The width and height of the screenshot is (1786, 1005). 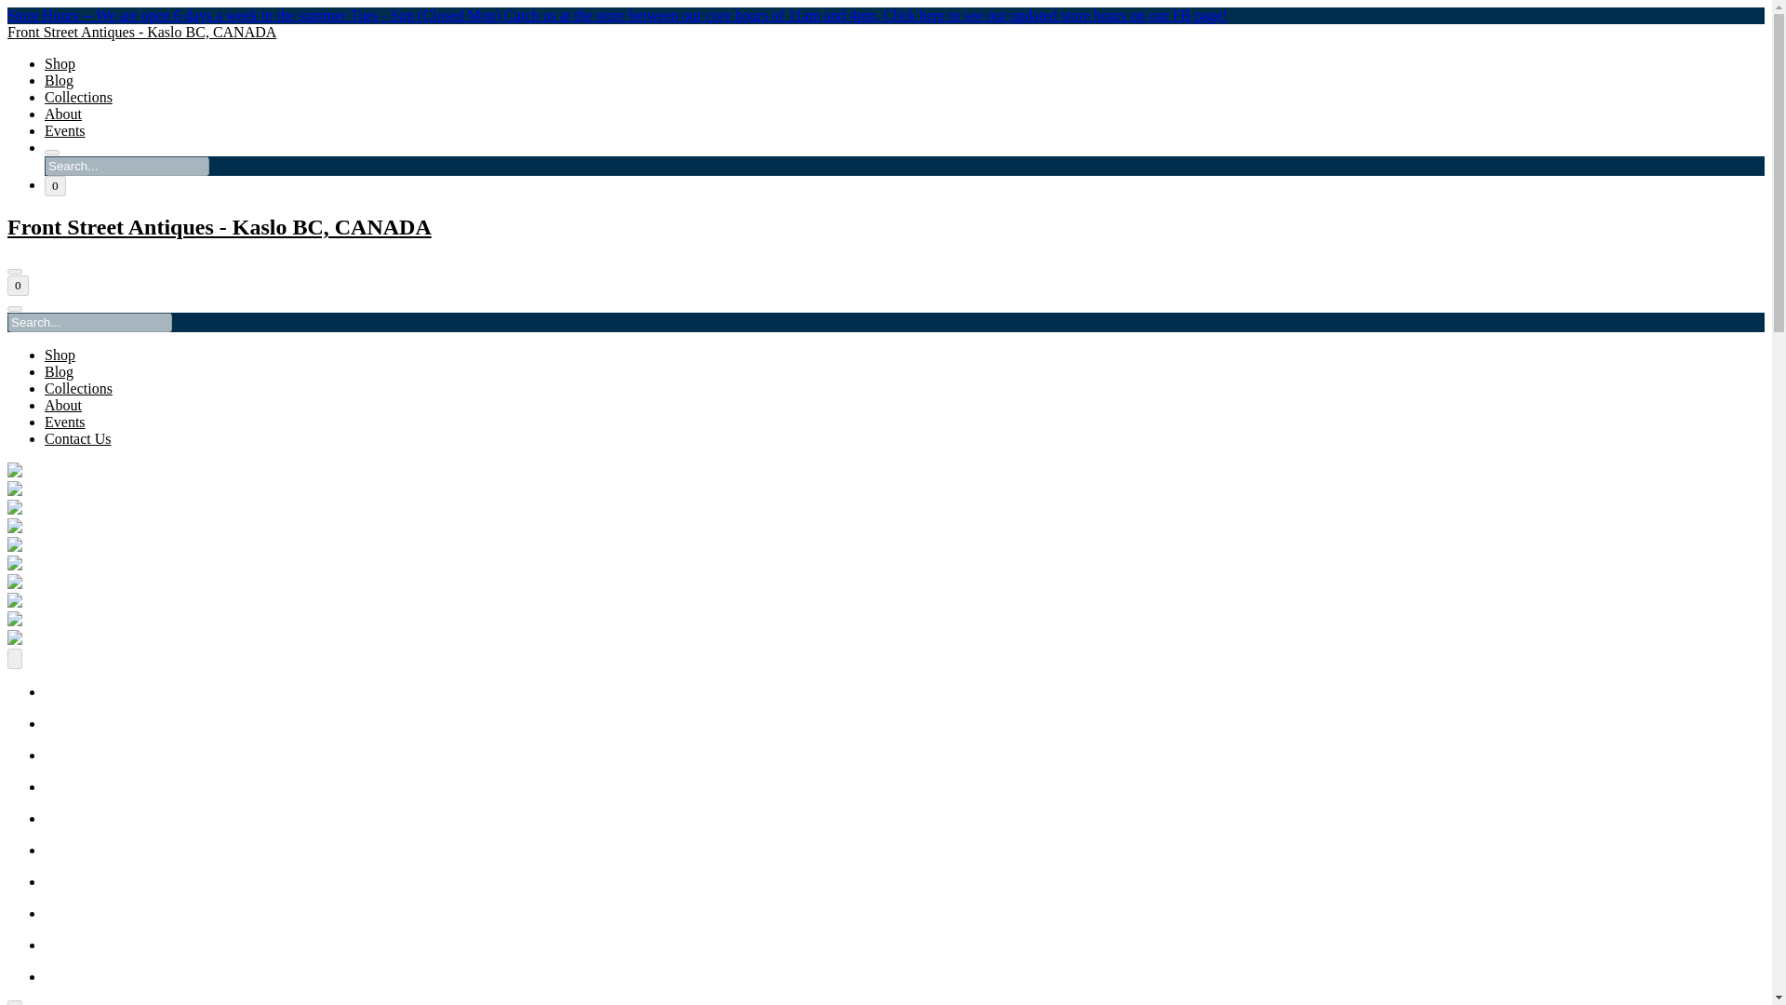 What do you see at coordinates (78, 438) in the screenshot?
I see `Contact Us` at bounding box center [78, 438].